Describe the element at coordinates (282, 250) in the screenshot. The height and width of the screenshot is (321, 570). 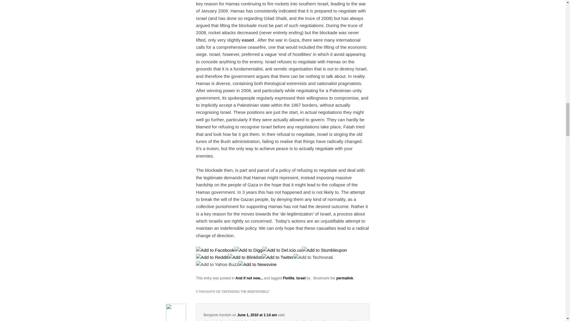
I see `Add to Del.icio.us` at that location.